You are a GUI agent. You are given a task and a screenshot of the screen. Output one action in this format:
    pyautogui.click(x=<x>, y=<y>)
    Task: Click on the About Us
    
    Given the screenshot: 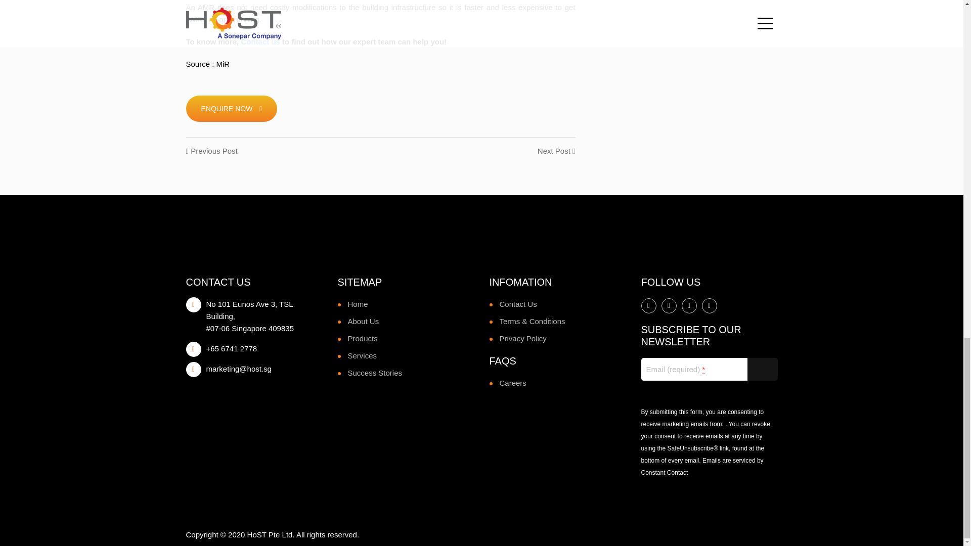 What is the action you would take?
    pyautogui.click(x=363, y=321)
    